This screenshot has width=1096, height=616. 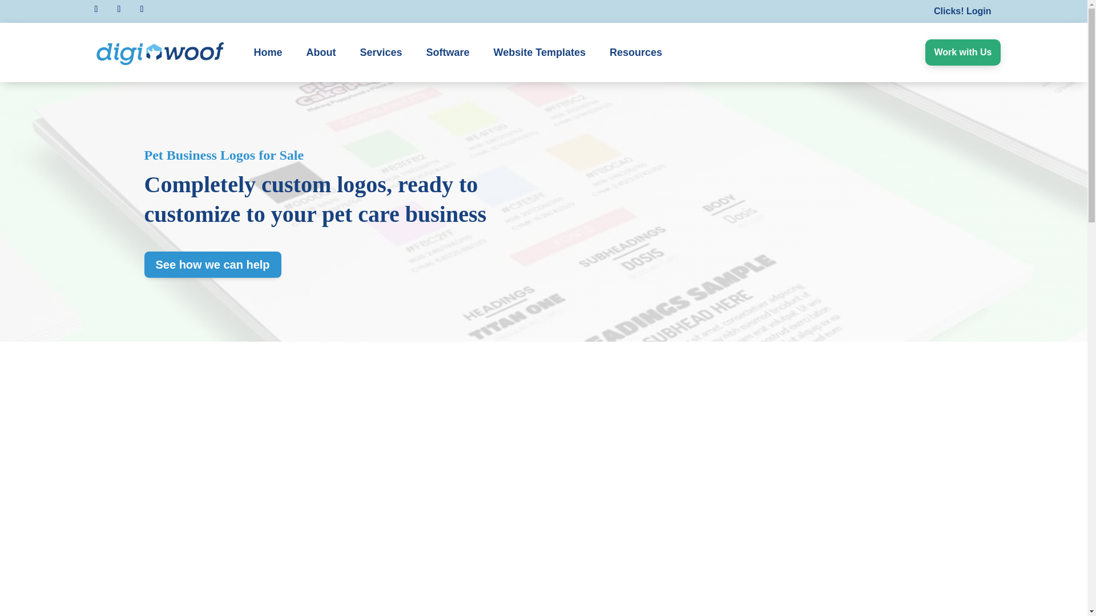 What do you see at coordinates (448, 52) in the screenshot?
I see `Software` at bounding box center [448, 52].